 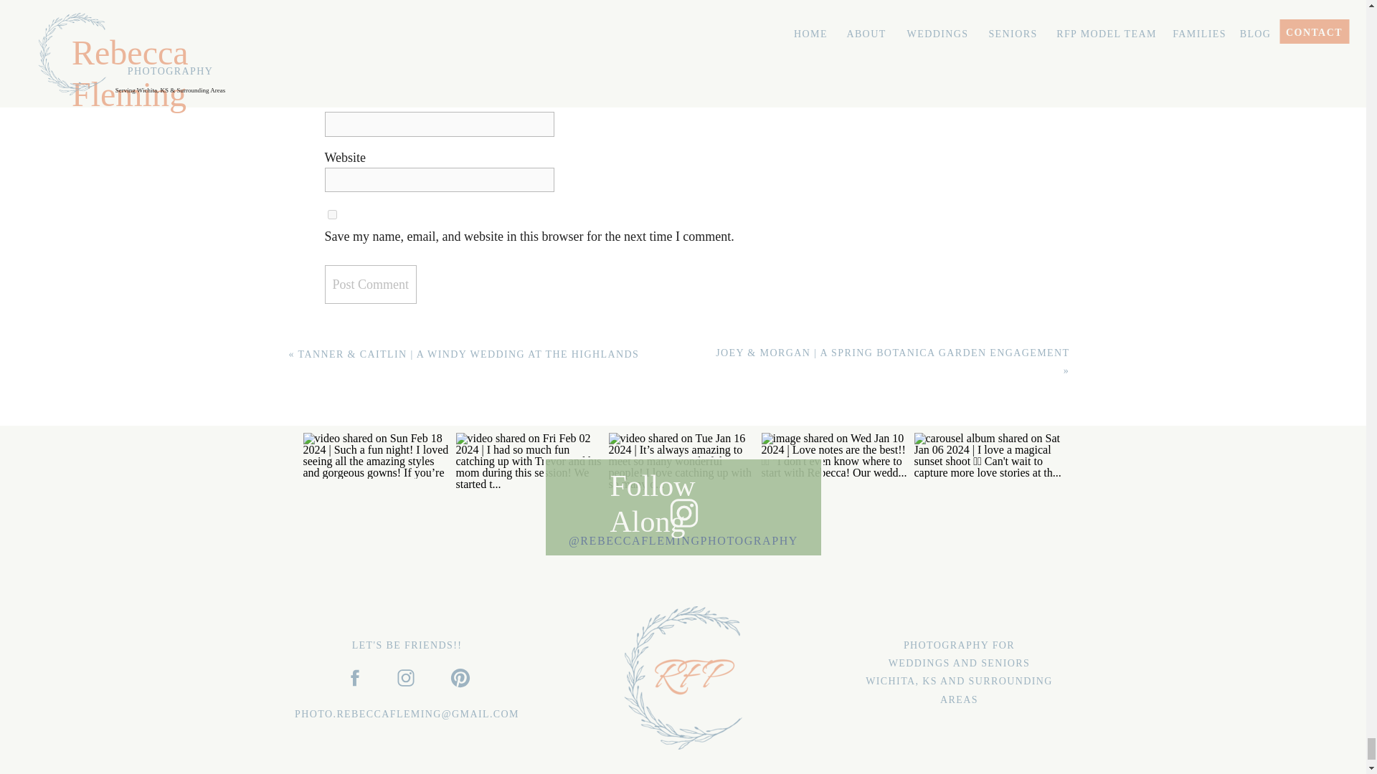 What do you see at coordinates (370, 285) in the screenshot?
I see `Post Comment` at bounding box center [370, 285].